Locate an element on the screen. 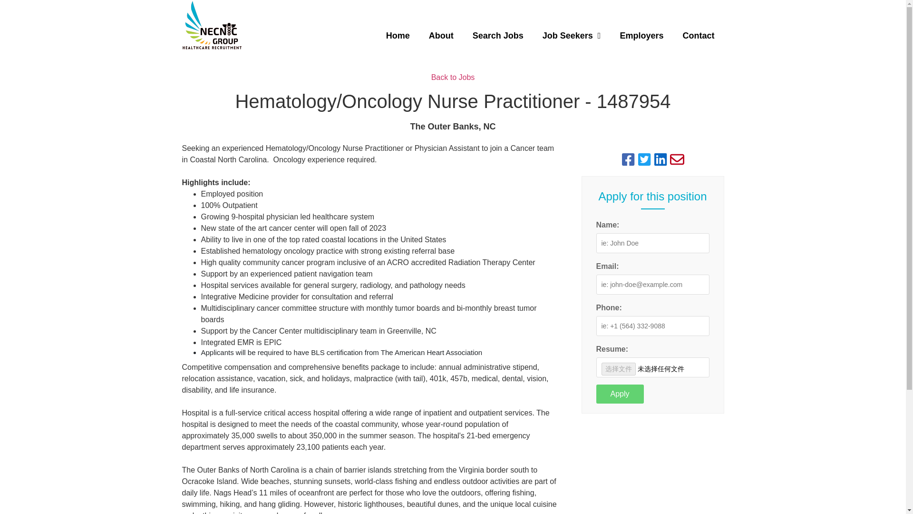 The width and height of the screenshot is (913, 514). Share on LinkedIn is located at coordinates (660, 159).